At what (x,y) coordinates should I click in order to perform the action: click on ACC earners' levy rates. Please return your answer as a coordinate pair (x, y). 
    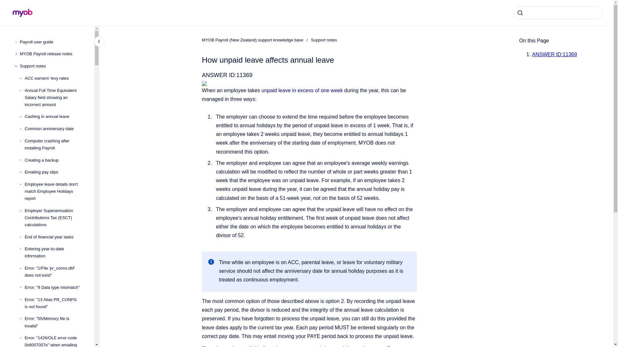
    Looking at the image, I should click on (54, 78).